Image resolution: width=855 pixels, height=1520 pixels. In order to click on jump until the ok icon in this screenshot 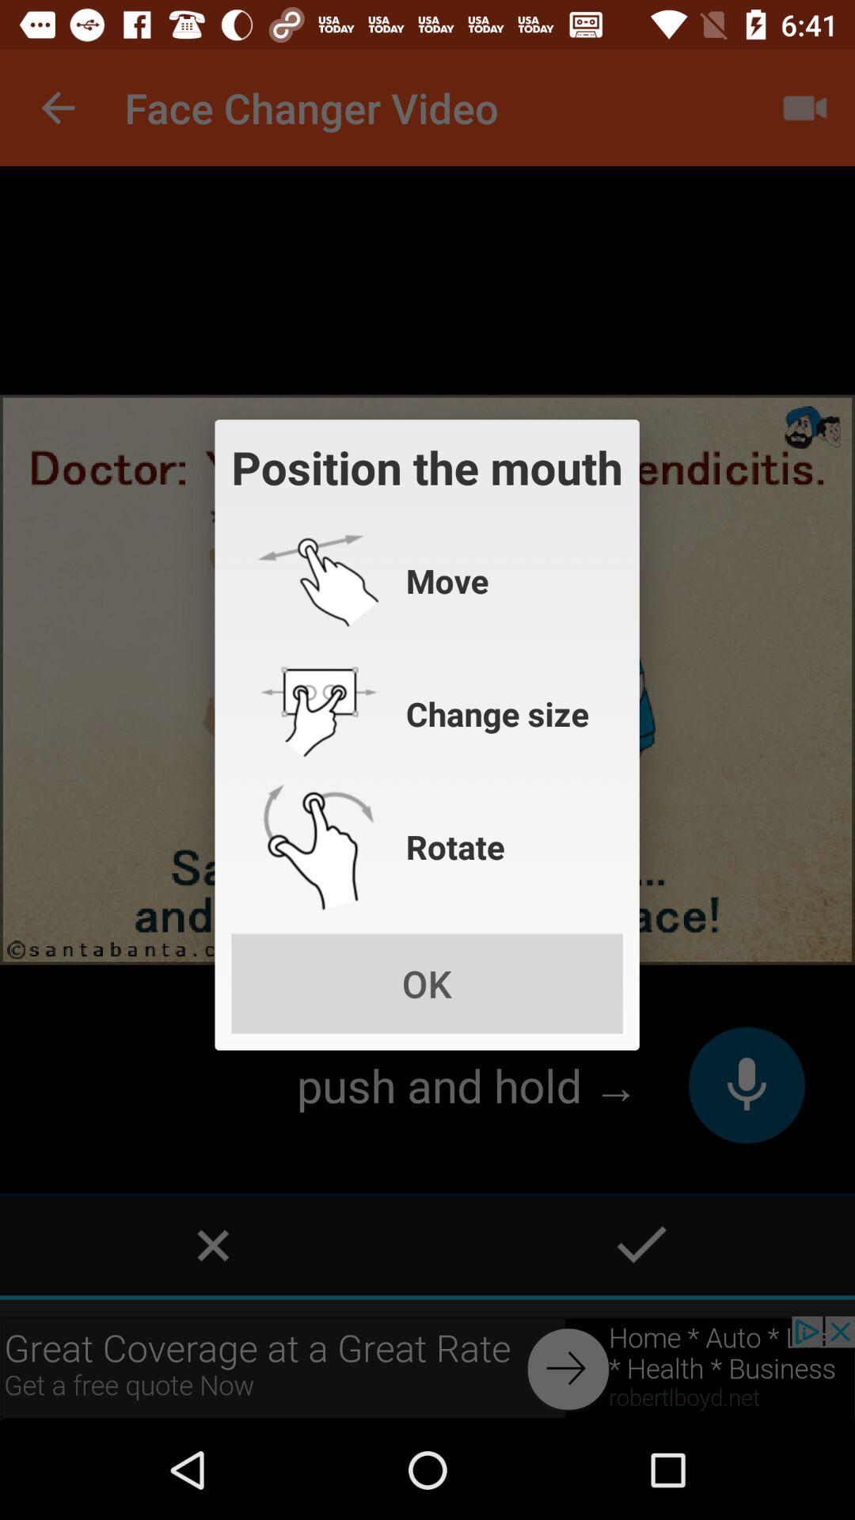, I will do `click(427, 983)`.